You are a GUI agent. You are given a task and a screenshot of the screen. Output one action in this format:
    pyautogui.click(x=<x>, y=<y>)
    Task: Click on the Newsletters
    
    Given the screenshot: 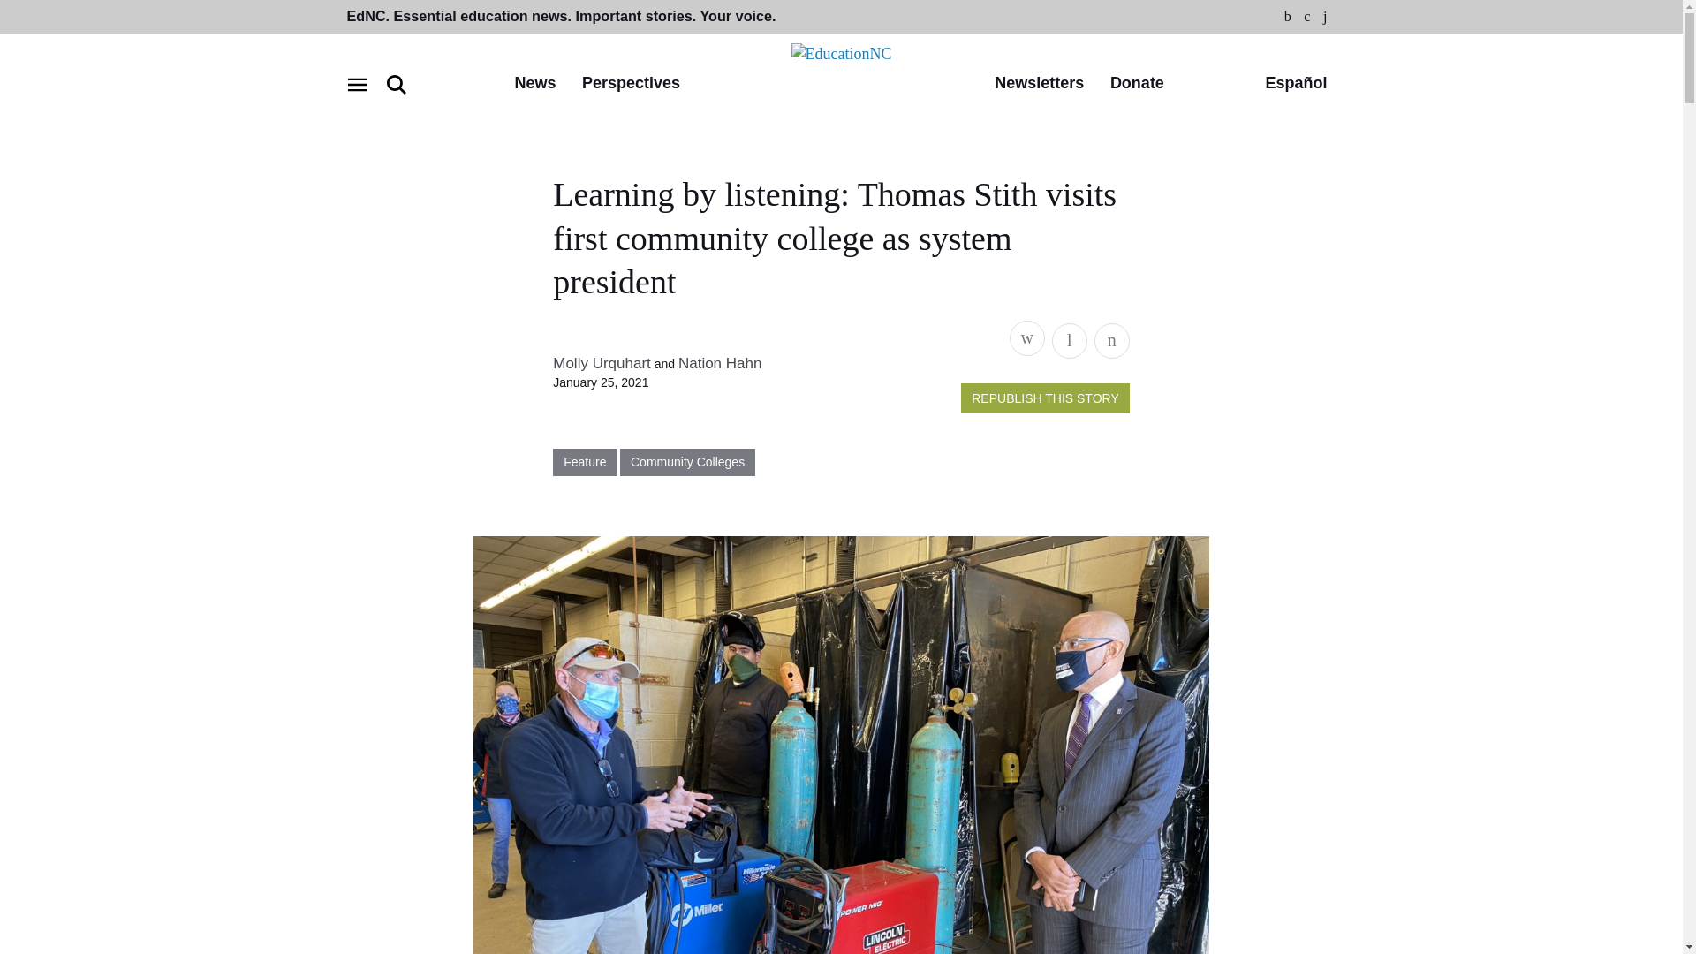 What is the action you would take?
    pyautogui.click(x=1039, y=84)
    